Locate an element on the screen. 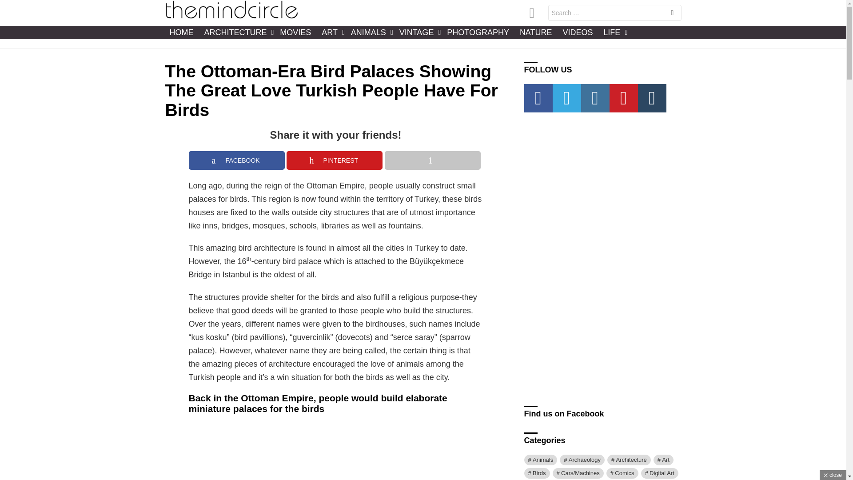 The width and height of the screenshot is (853, 480). MOVIES is located at coordinates (295, 32).